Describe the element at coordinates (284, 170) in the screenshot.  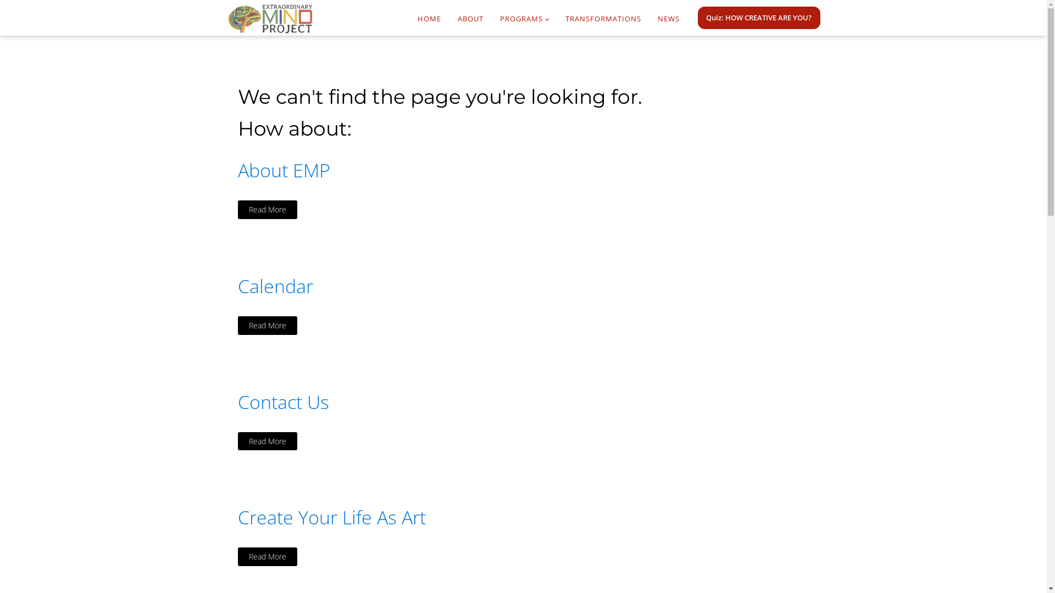
I see `About EMP` at that location.